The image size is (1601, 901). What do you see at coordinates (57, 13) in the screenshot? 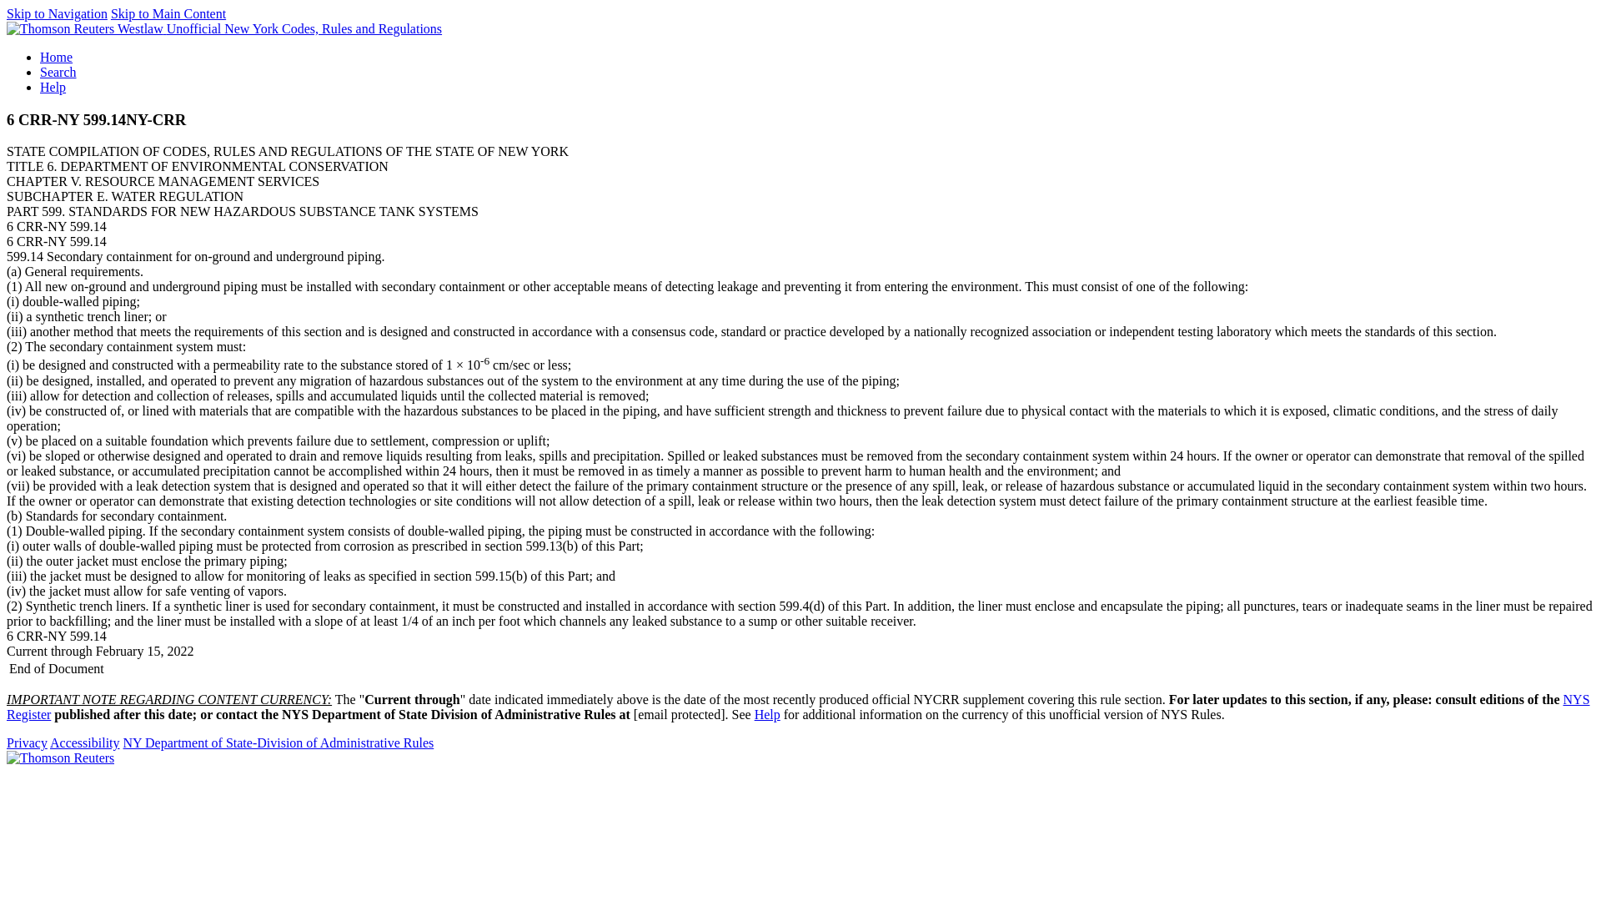
I see `Skip to Navigation` at bounding box center [57, 13].